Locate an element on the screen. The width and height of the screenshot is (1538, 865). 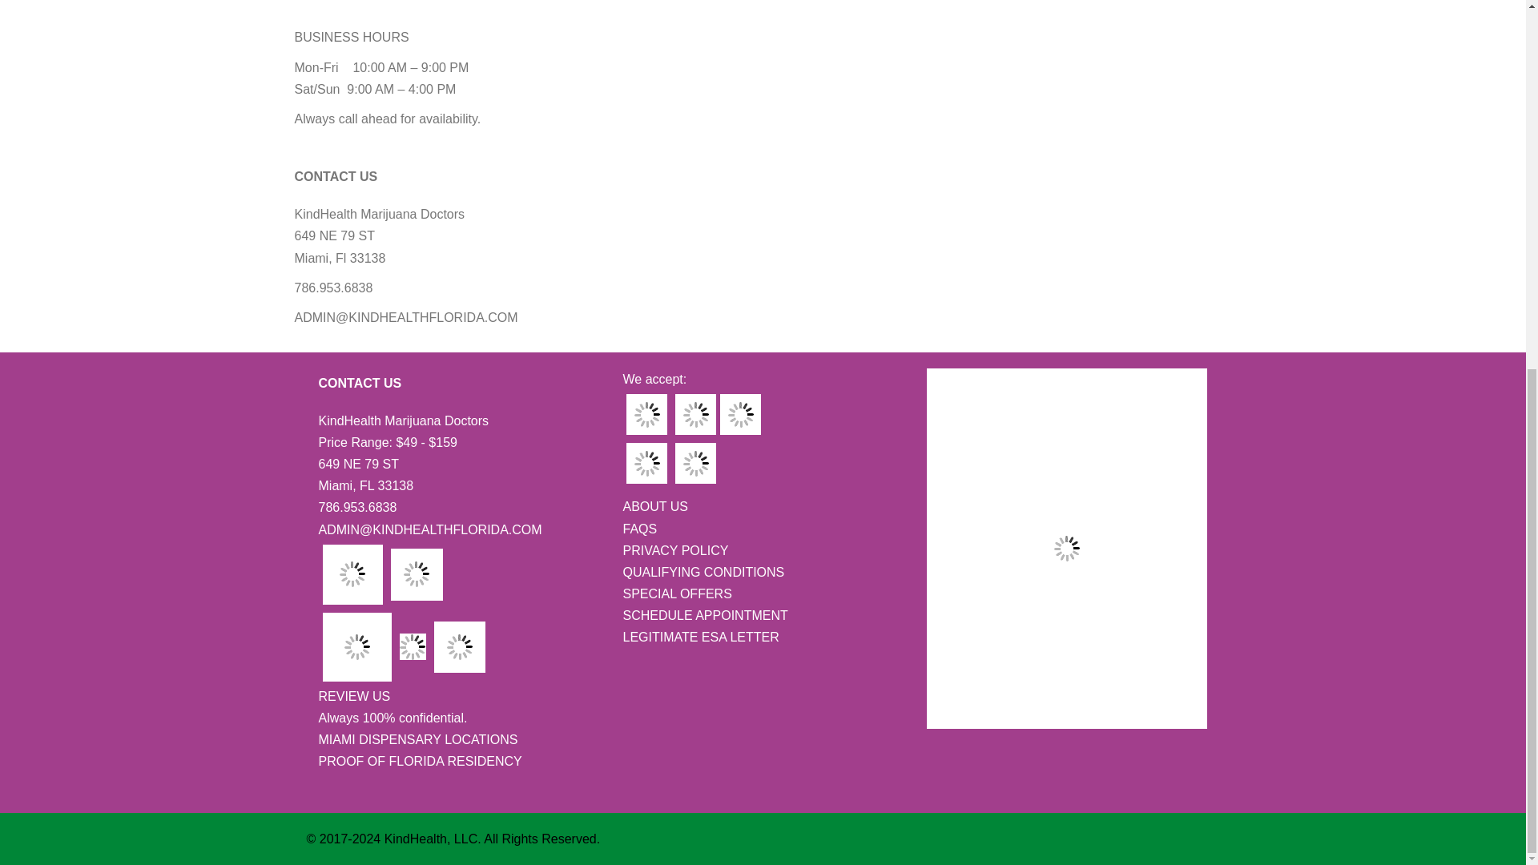
PRIVACY POLICY is located at coordinates (674, 549).